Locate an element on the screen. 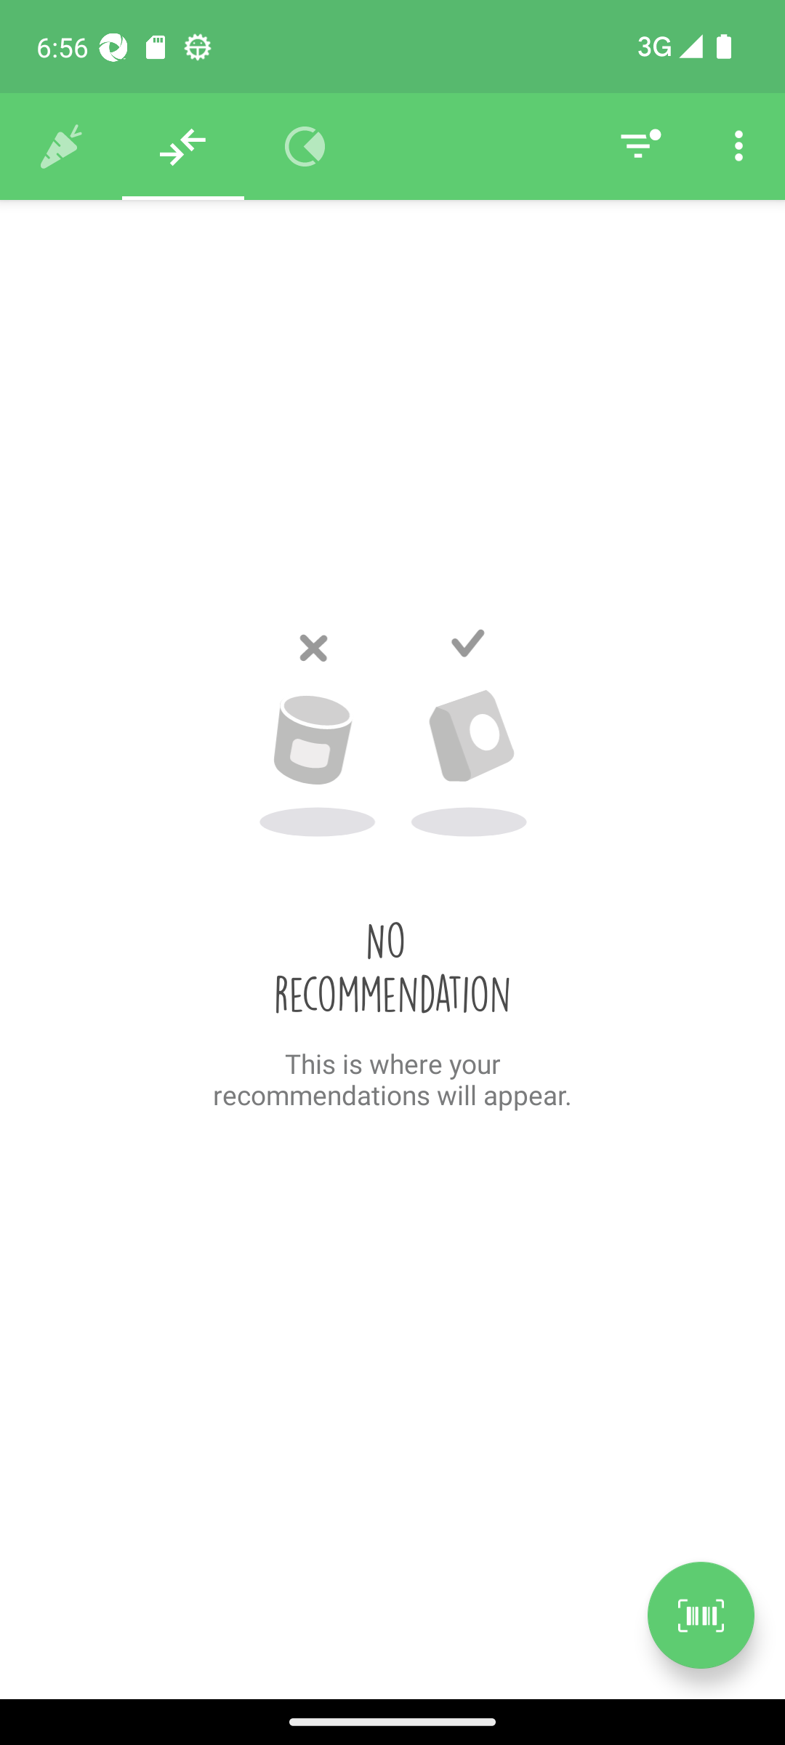 The height and width of the screenshot is (1745, 785). Overview is located at coordinates (305, 147).